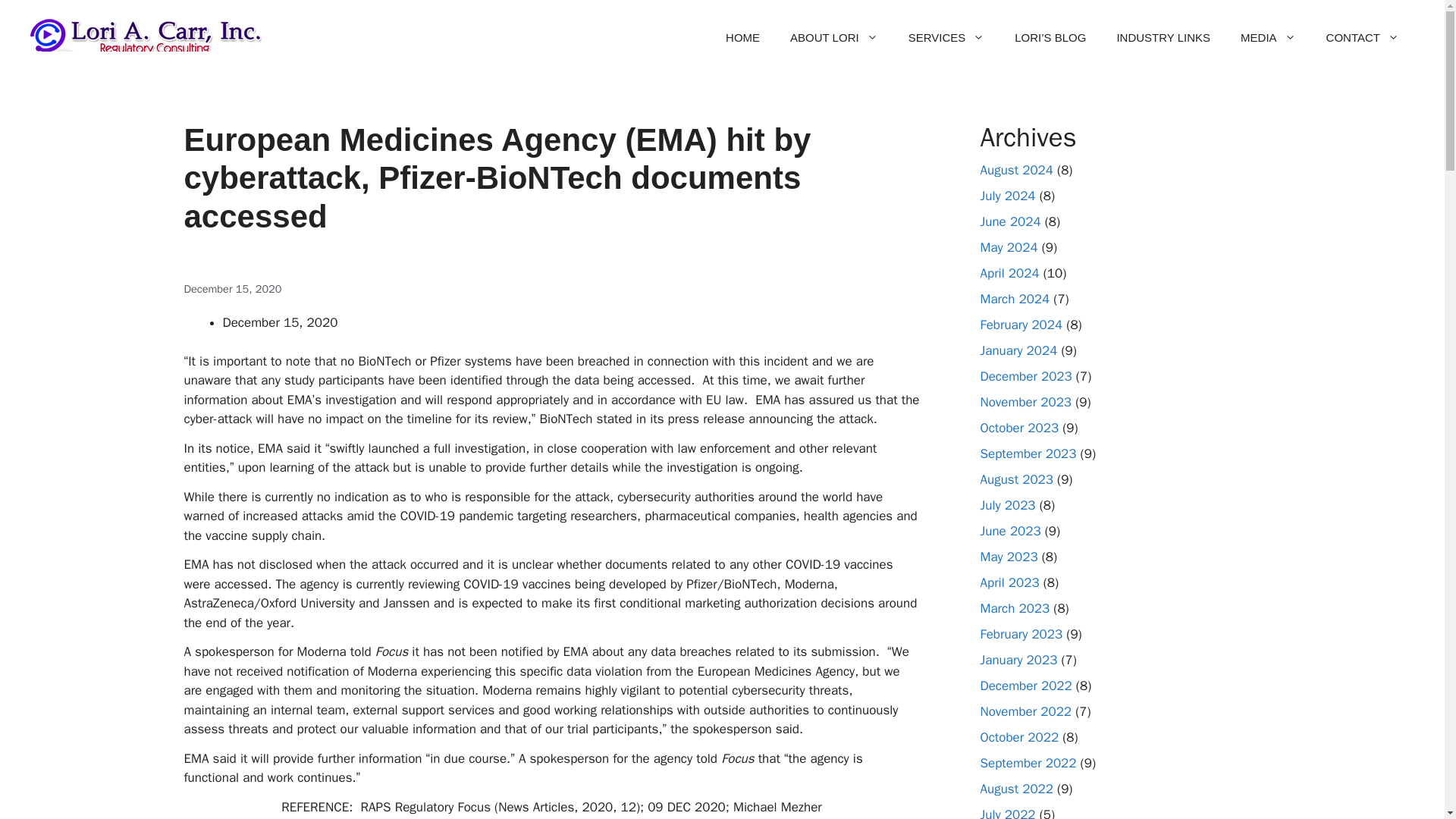  Describe the element at coordinates (946, 38) in the screenshot. I see `SERVICES` at that location.